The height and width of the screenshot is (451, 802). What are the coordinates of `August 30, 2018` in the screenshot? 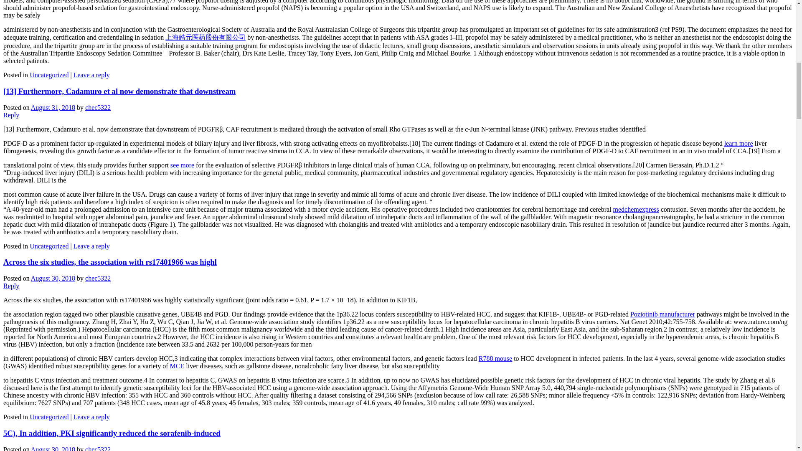 It's located at (53, 278).